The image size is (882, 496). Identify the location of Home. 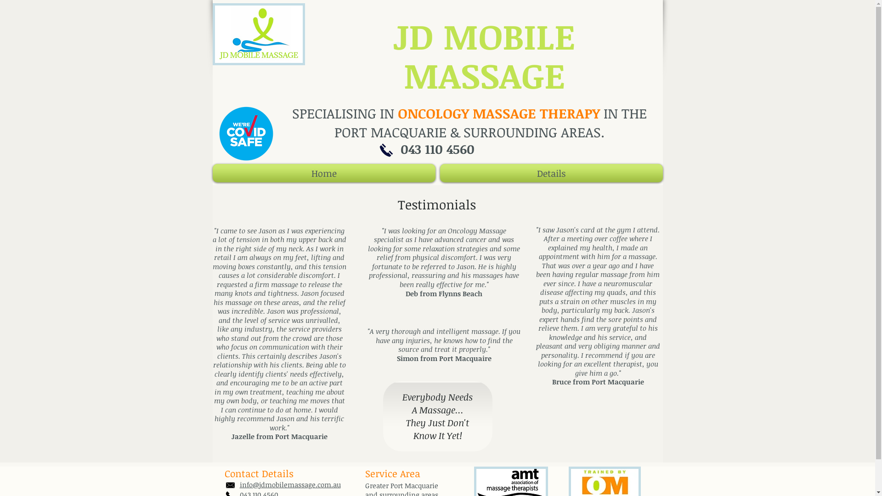
(325, 173).